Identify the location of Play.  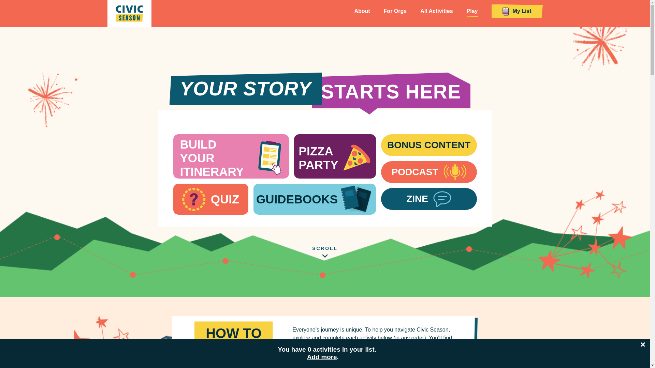
(472, 11).